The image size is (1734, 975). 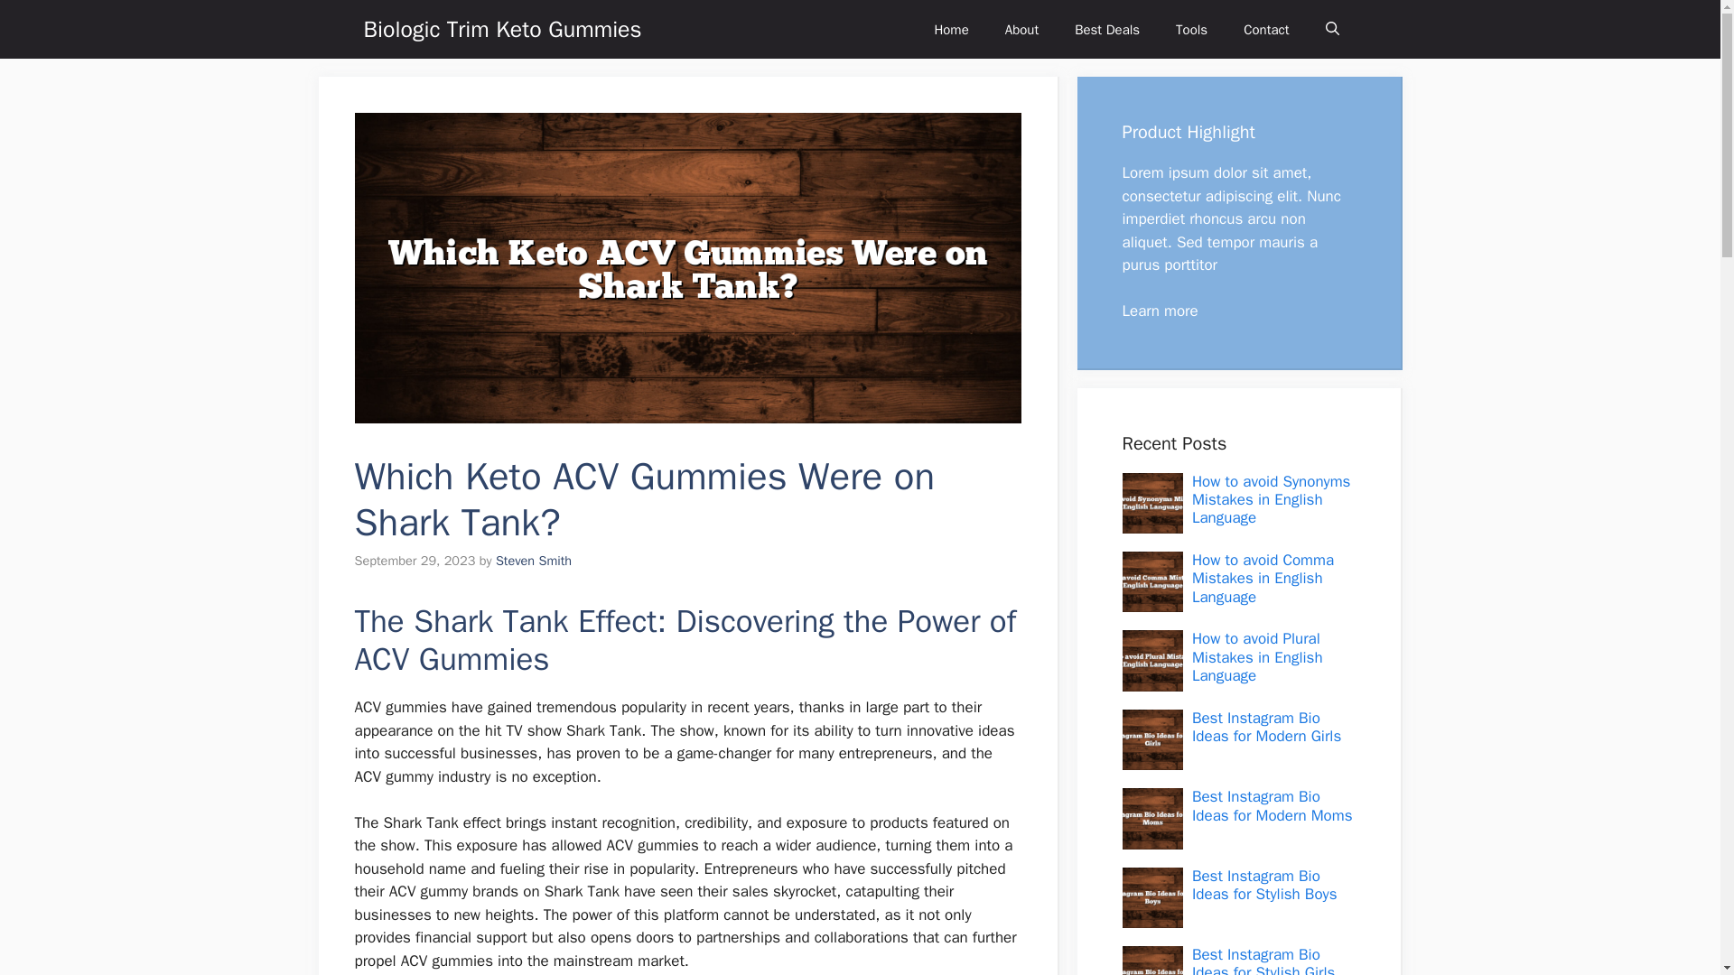 What do you see at coordinates (1021, 29) in the screenshot?
I see `About` at bounding box center [1021, 29].